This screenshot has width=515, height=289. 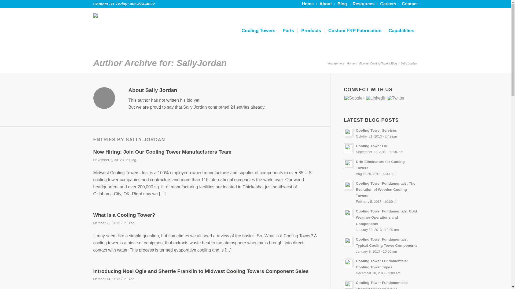 What do you see at coordinates (351, 64) in the screenshot?
I see `Midwest Cooling Towers` at bounding box center [351, 64].